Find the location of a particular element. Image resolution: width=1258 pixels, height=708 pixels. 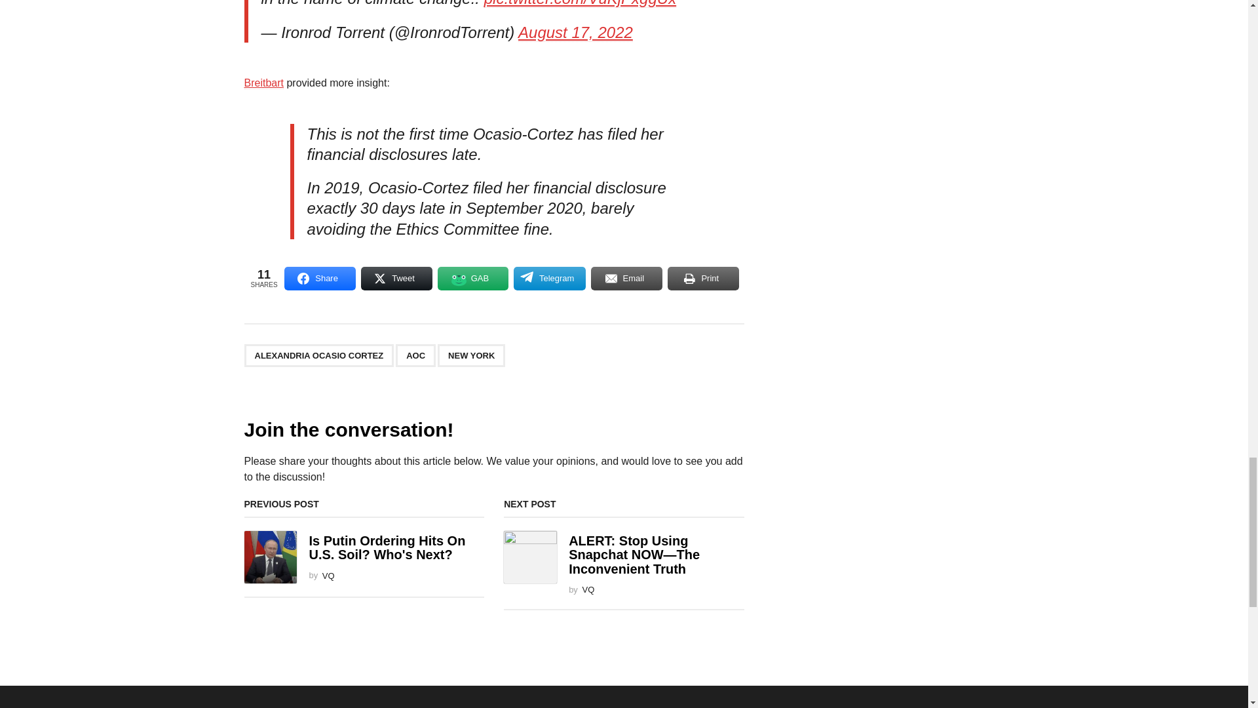

Share on GAB is located at coordinates (473, 278).